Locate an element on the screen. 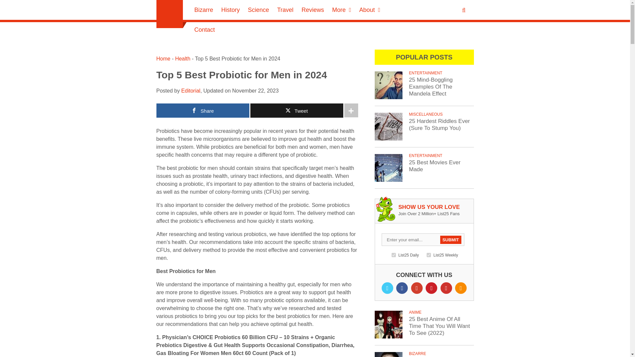  Health is located at coordinates (183, 58).